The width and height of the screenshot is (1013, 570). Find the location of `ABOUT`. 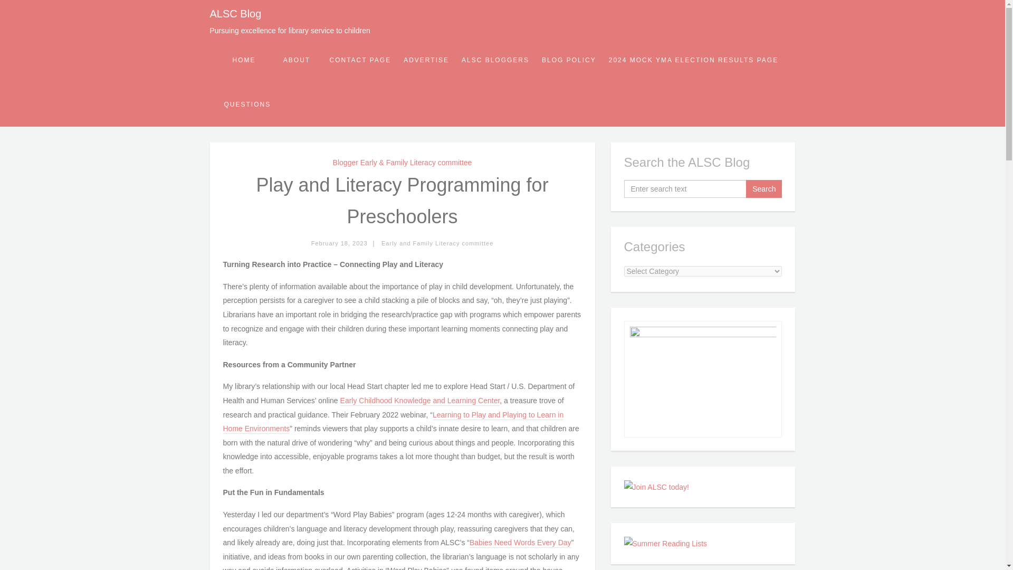

ABOUT is located at coordinates (297, 60).